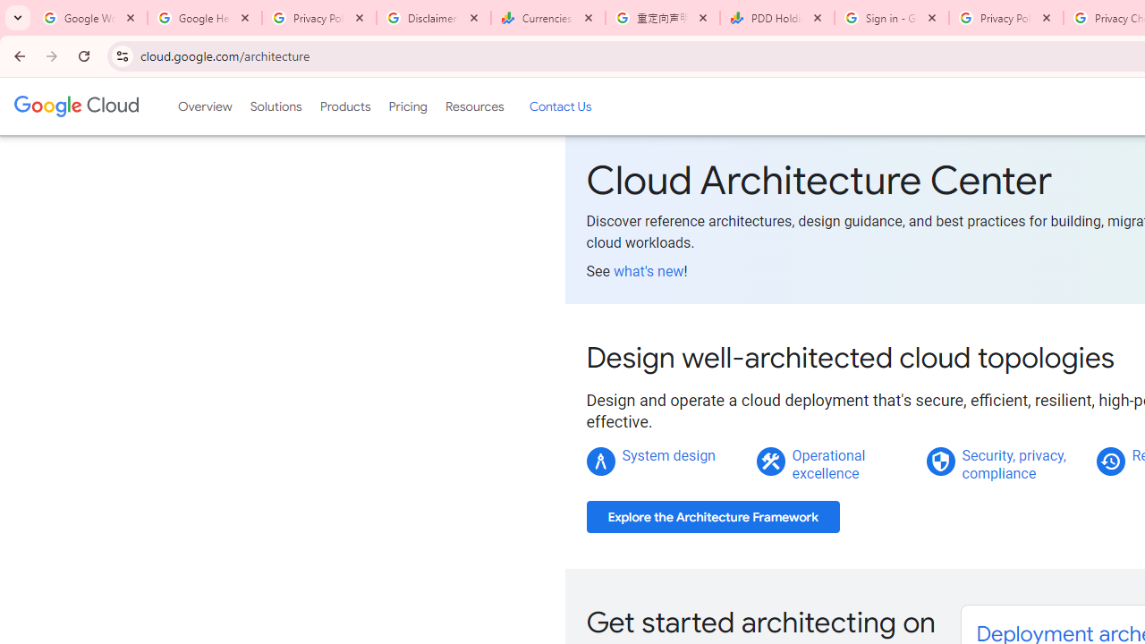 Image resolution: width=1145 pixels, height=644 pixels. I want to click on Security, privacy, compliance, so click(1014, 464).